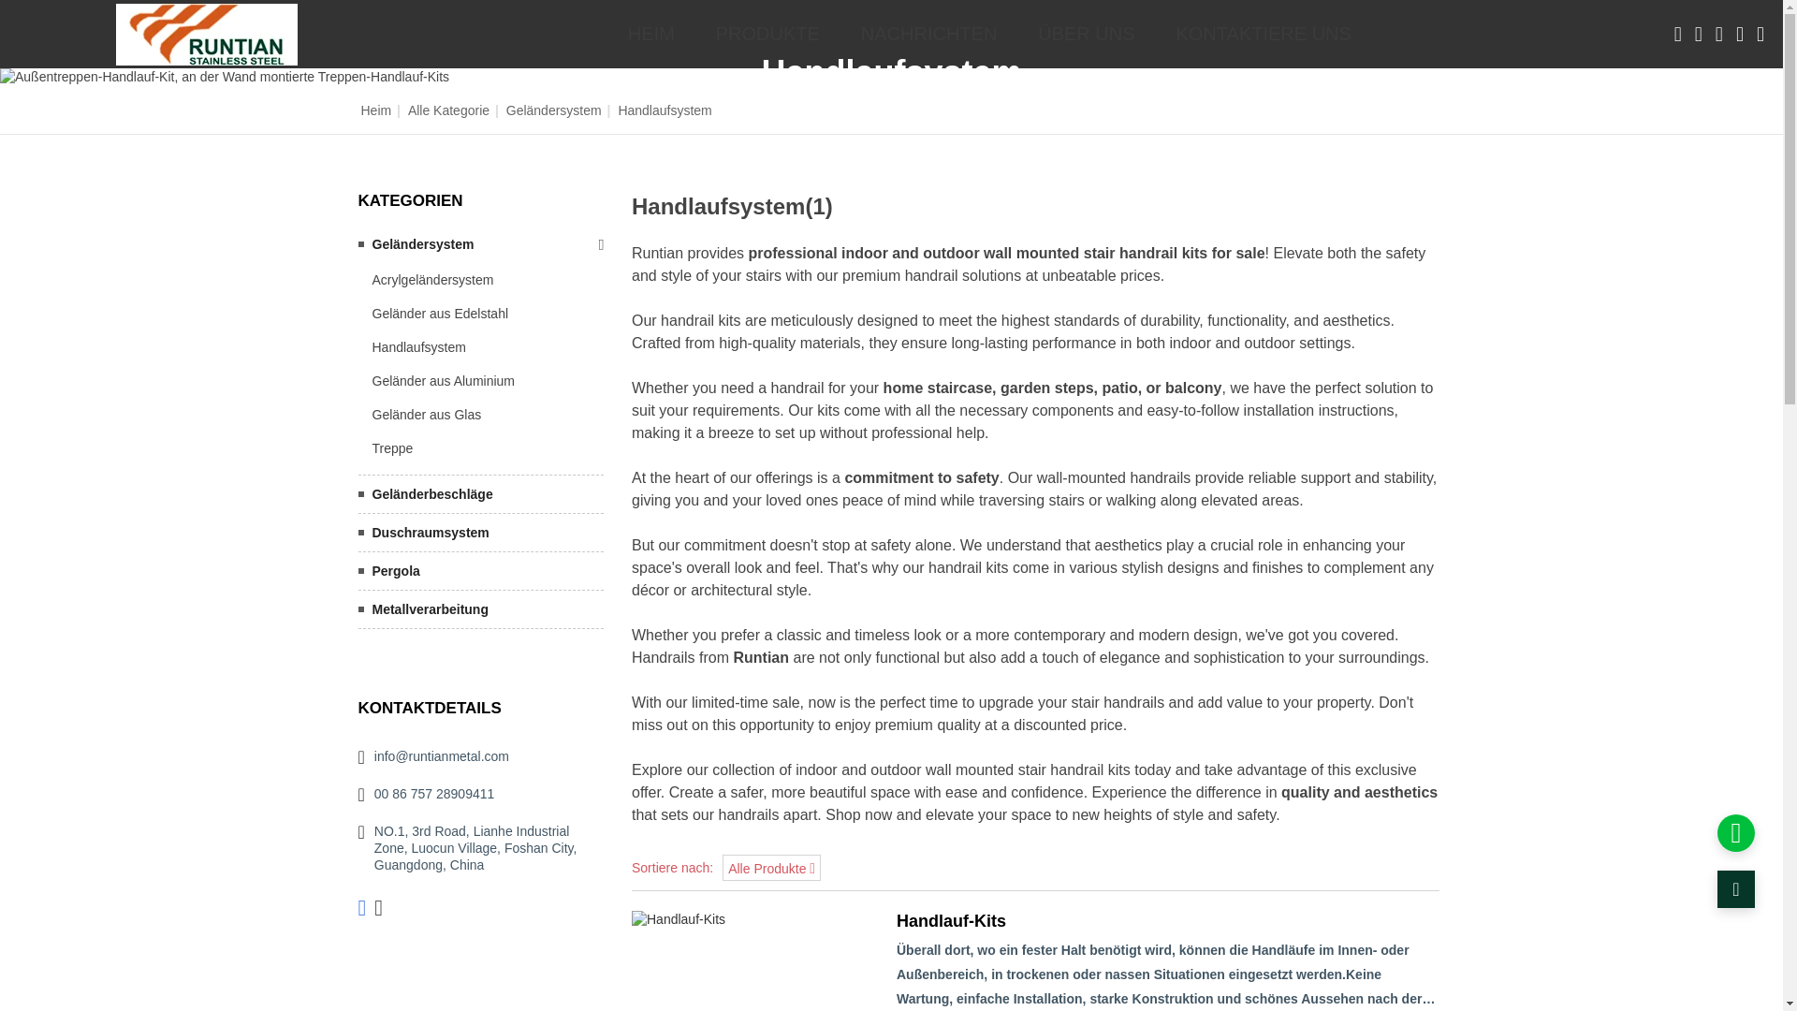 Image resolution: width=1797 pixels, height=1011 pixels. Describe the element at coordinates (447, 110) in the screenshot. I see `Alle Kategorie` at that location.